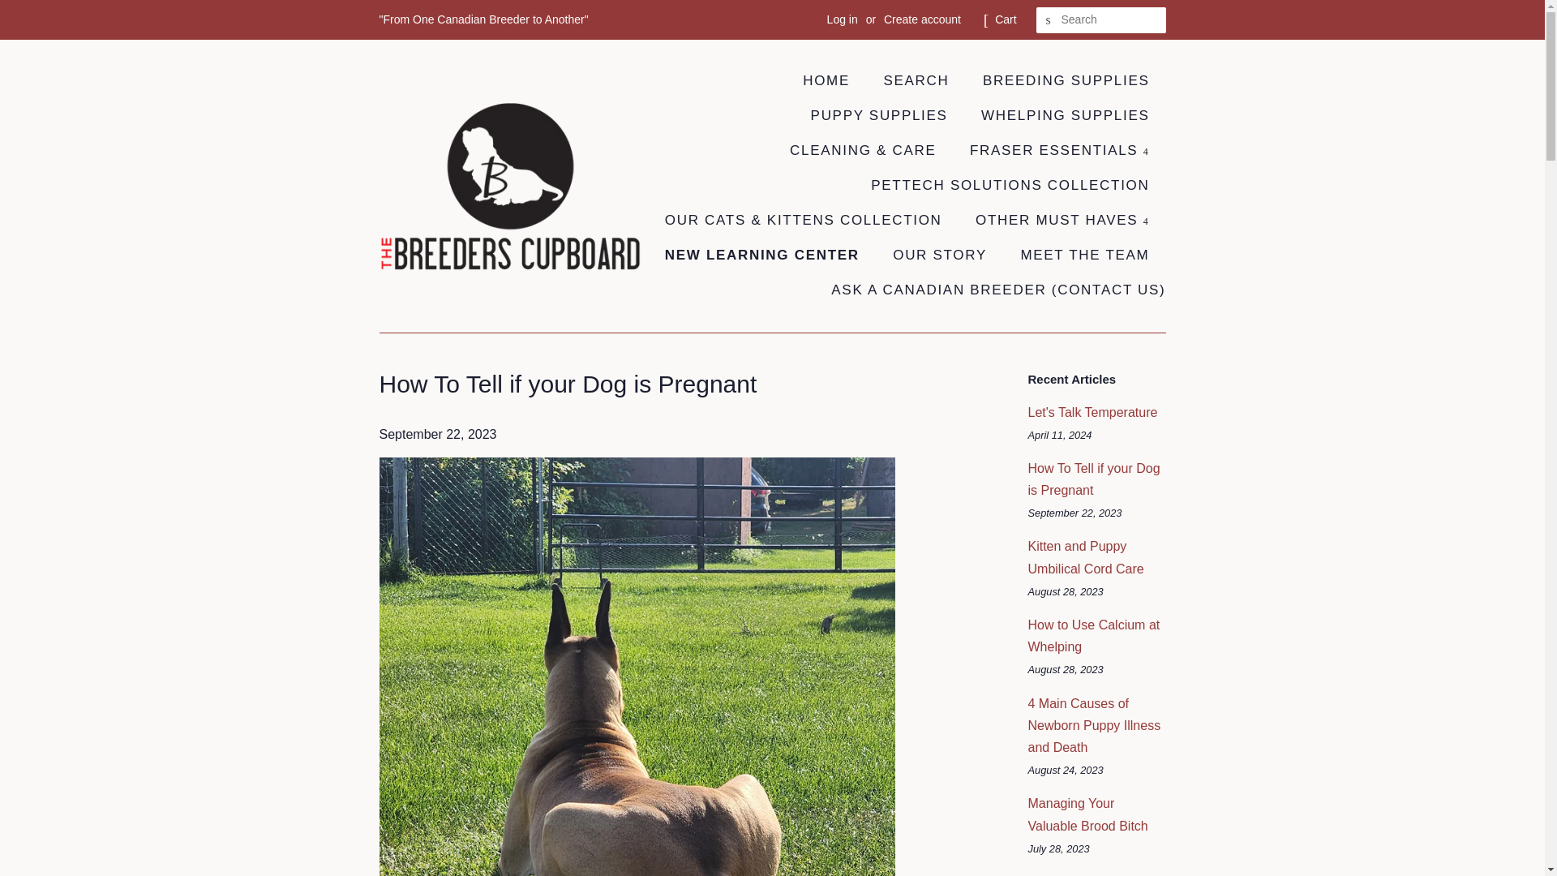 The height and width of the screenshot is (876, 1557). I want to click on Create account, so click(922, 19).